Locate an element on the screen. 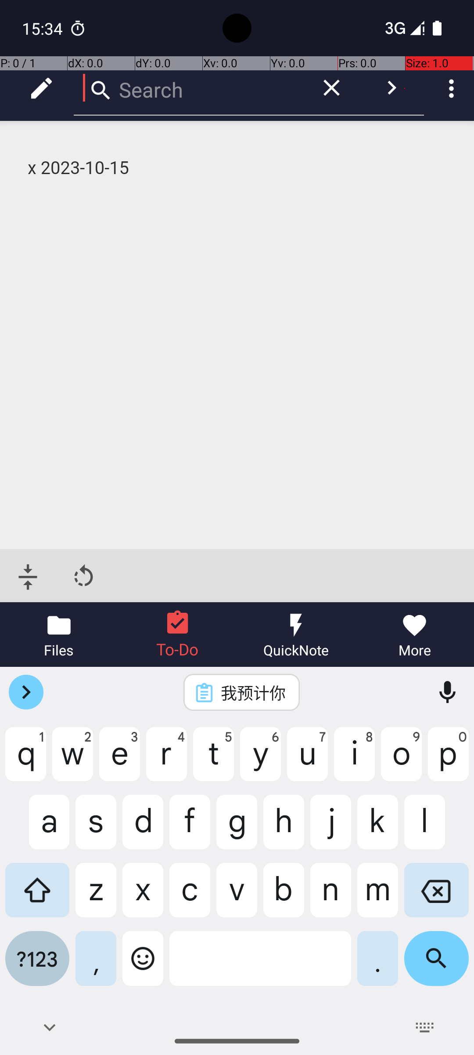  我预计你 is located at coordinates (253, 692).